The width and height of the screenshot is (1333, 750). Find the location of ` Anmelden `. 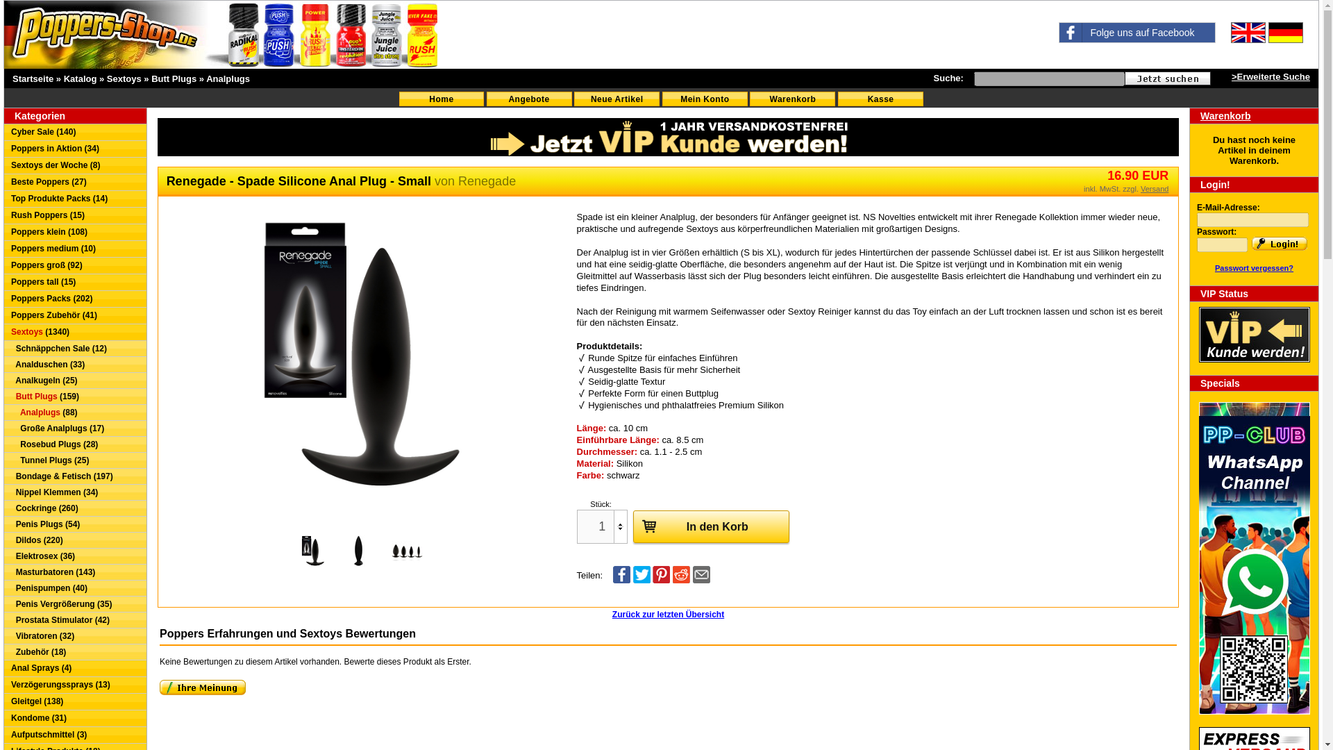

 Anmelden  is located at coordinates (1279, 243).